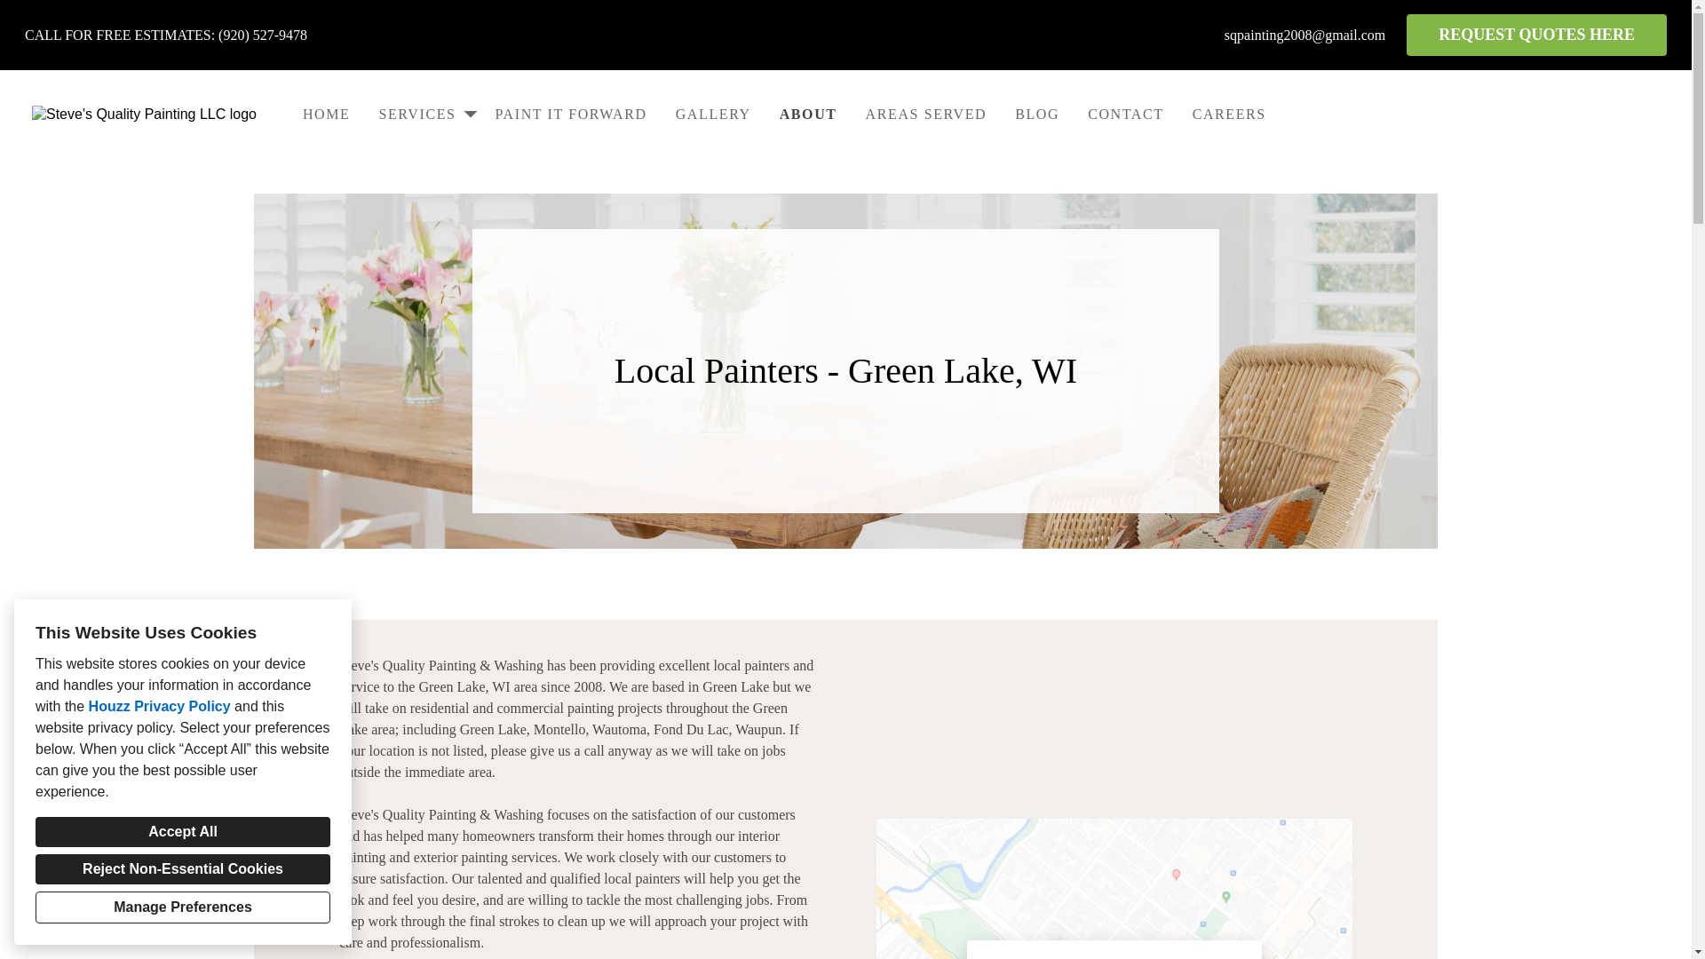  Describe the element at coordinates (1229, 114) in the screenshot. I see `CAREERS` at that location.